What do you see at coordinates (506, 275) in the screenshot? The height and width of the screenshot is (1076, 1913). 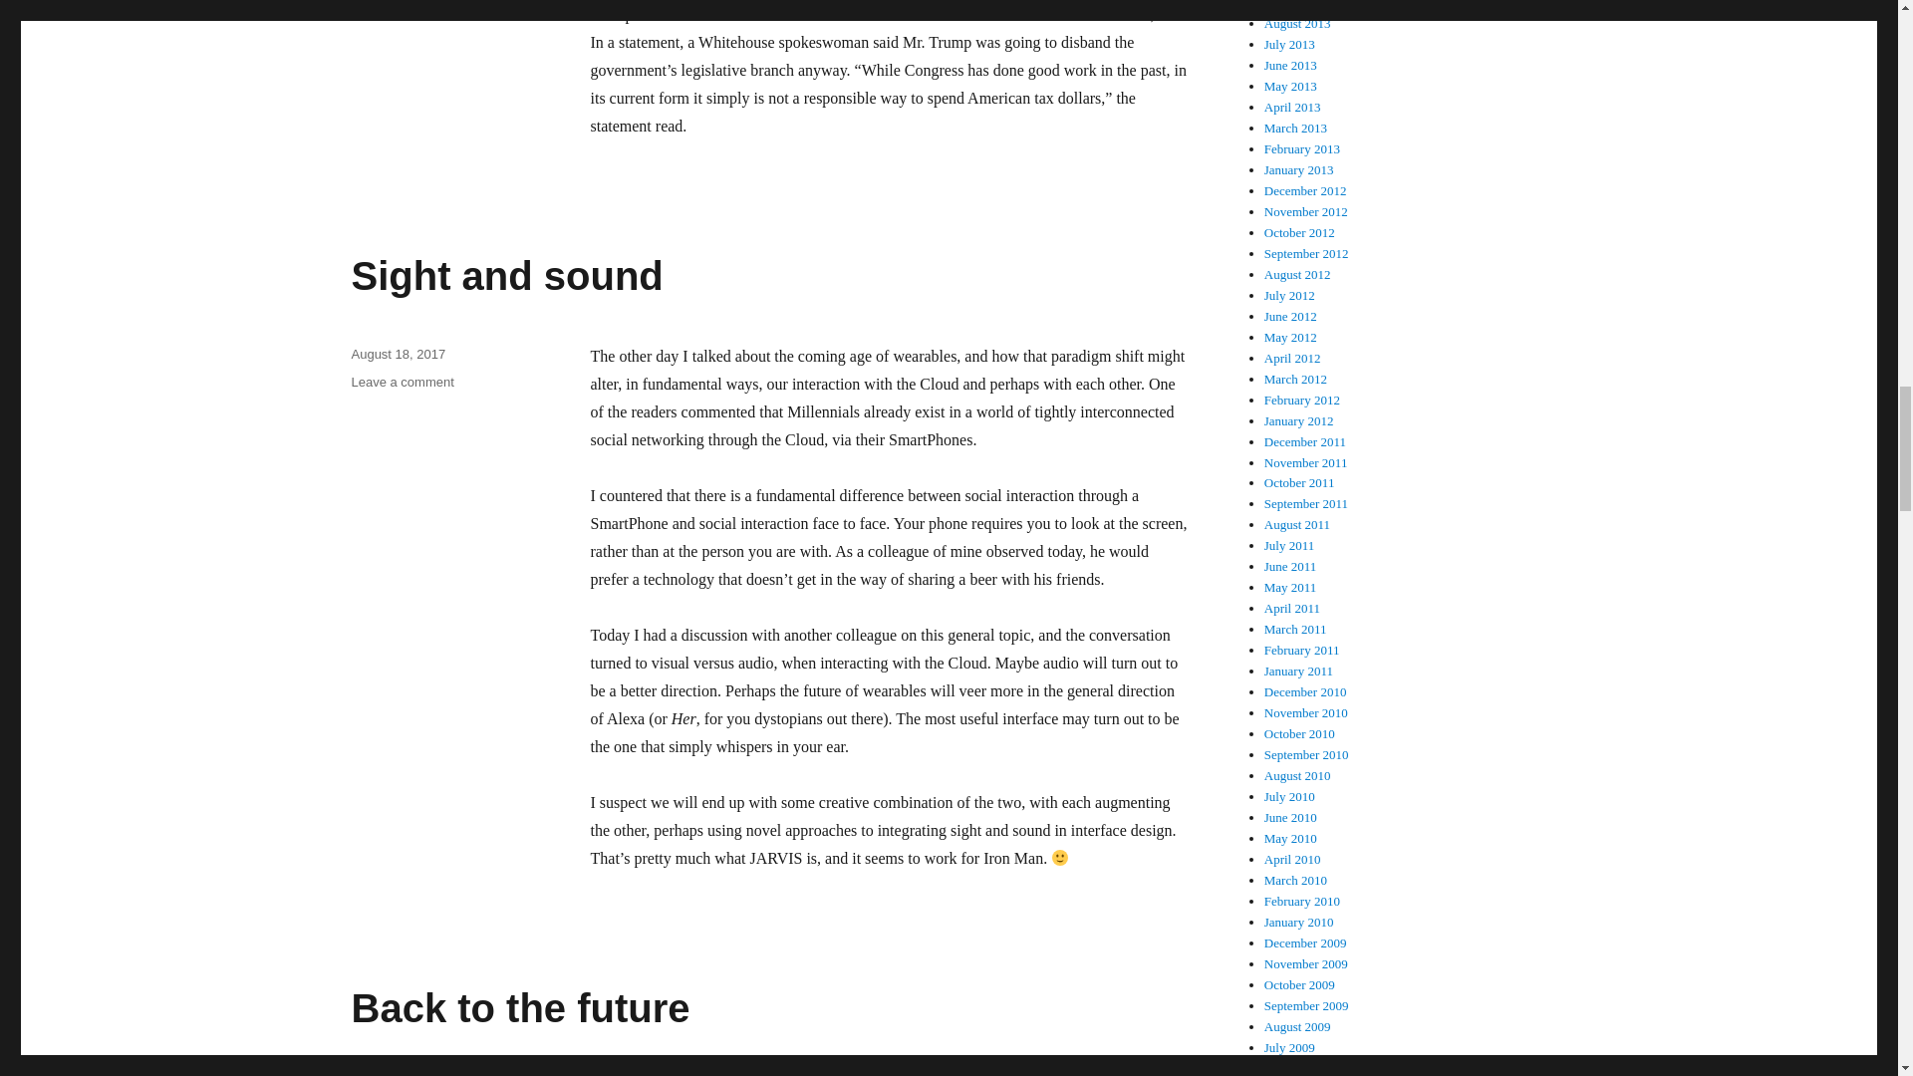 I see `Sight and sound` at bounding box center [506, 275].